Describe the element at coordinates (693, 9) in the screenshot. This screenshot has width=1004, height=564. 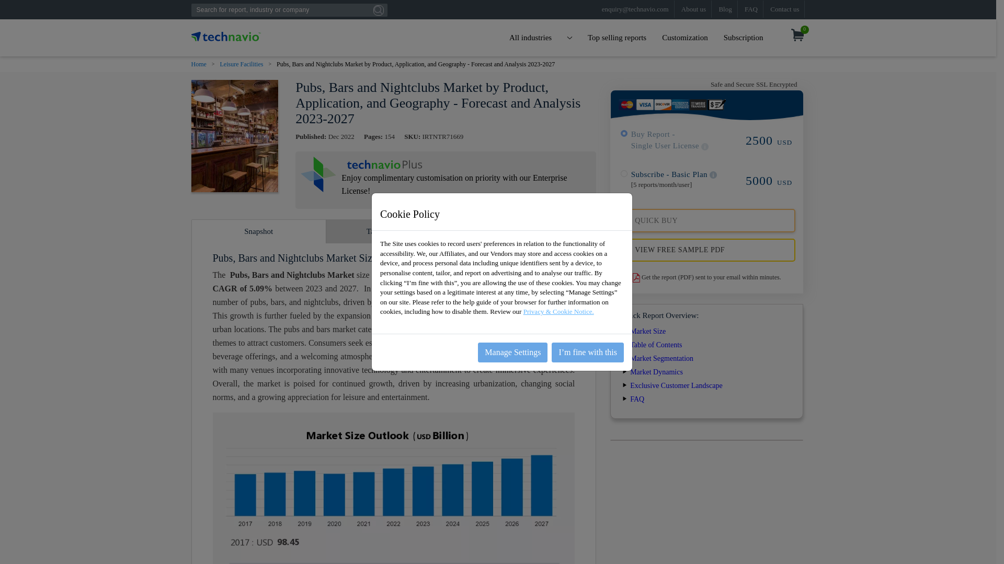
I see `About us` at that location.